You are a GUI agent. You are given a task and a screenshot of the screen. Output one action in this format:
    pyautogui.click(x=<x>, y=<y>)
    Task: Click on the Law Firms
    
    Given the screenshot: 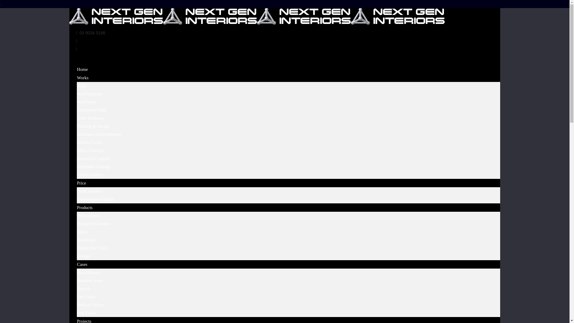 What is the action you would take?
    pyautogui.click(x=86, y=297)
    